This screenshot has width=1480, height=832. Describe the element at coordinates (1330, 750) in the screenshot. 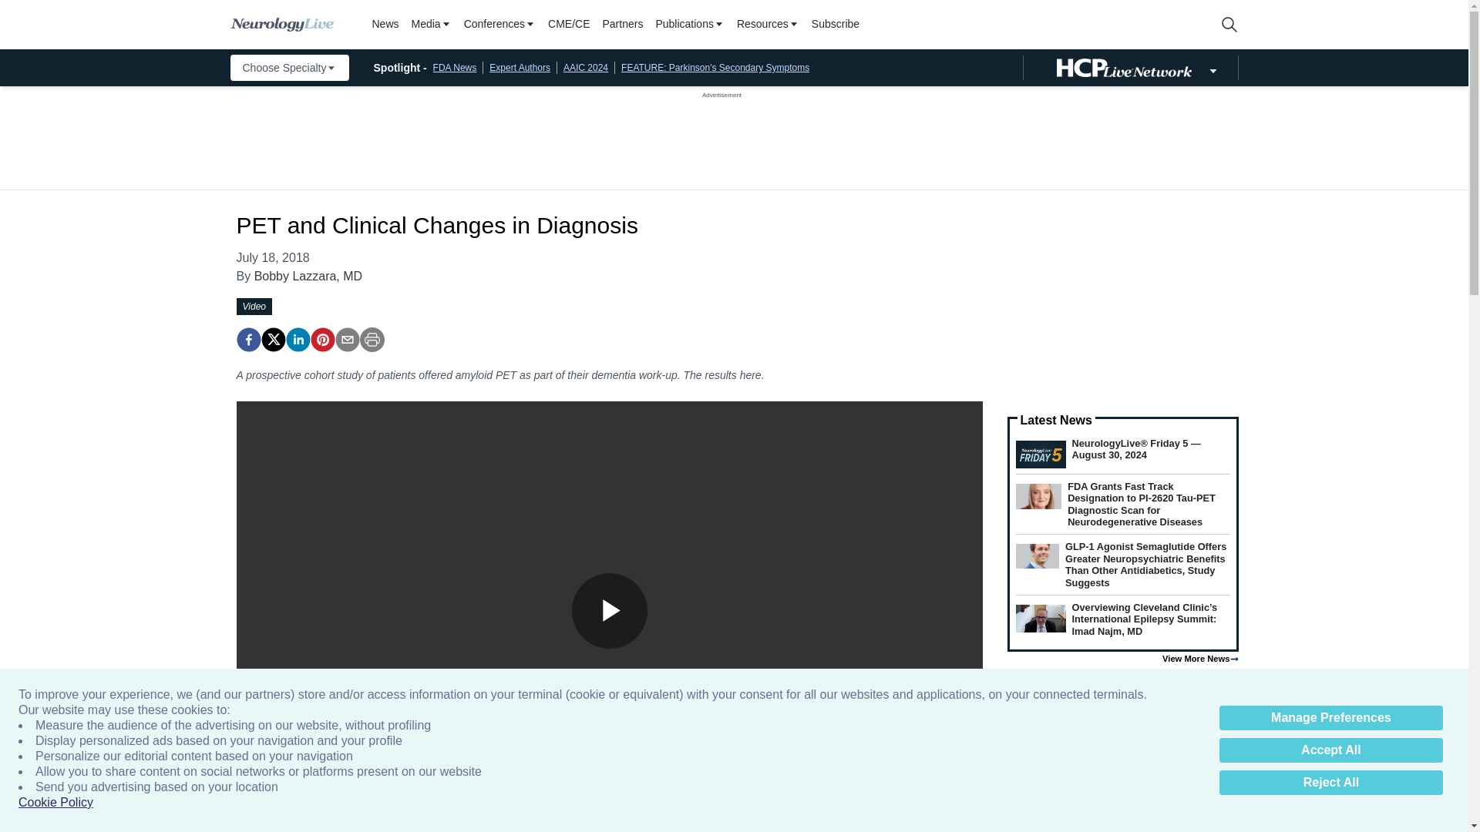

I see `Accept All` at that location.